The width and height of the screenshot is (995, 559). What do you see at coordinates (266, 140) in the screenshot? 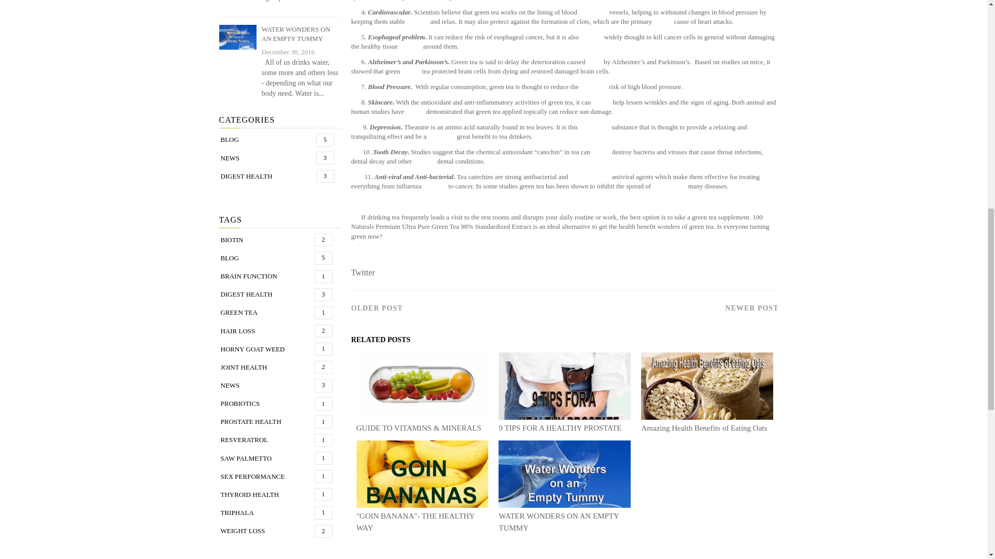
I see `BLOG` at bounding box center [266, 140].